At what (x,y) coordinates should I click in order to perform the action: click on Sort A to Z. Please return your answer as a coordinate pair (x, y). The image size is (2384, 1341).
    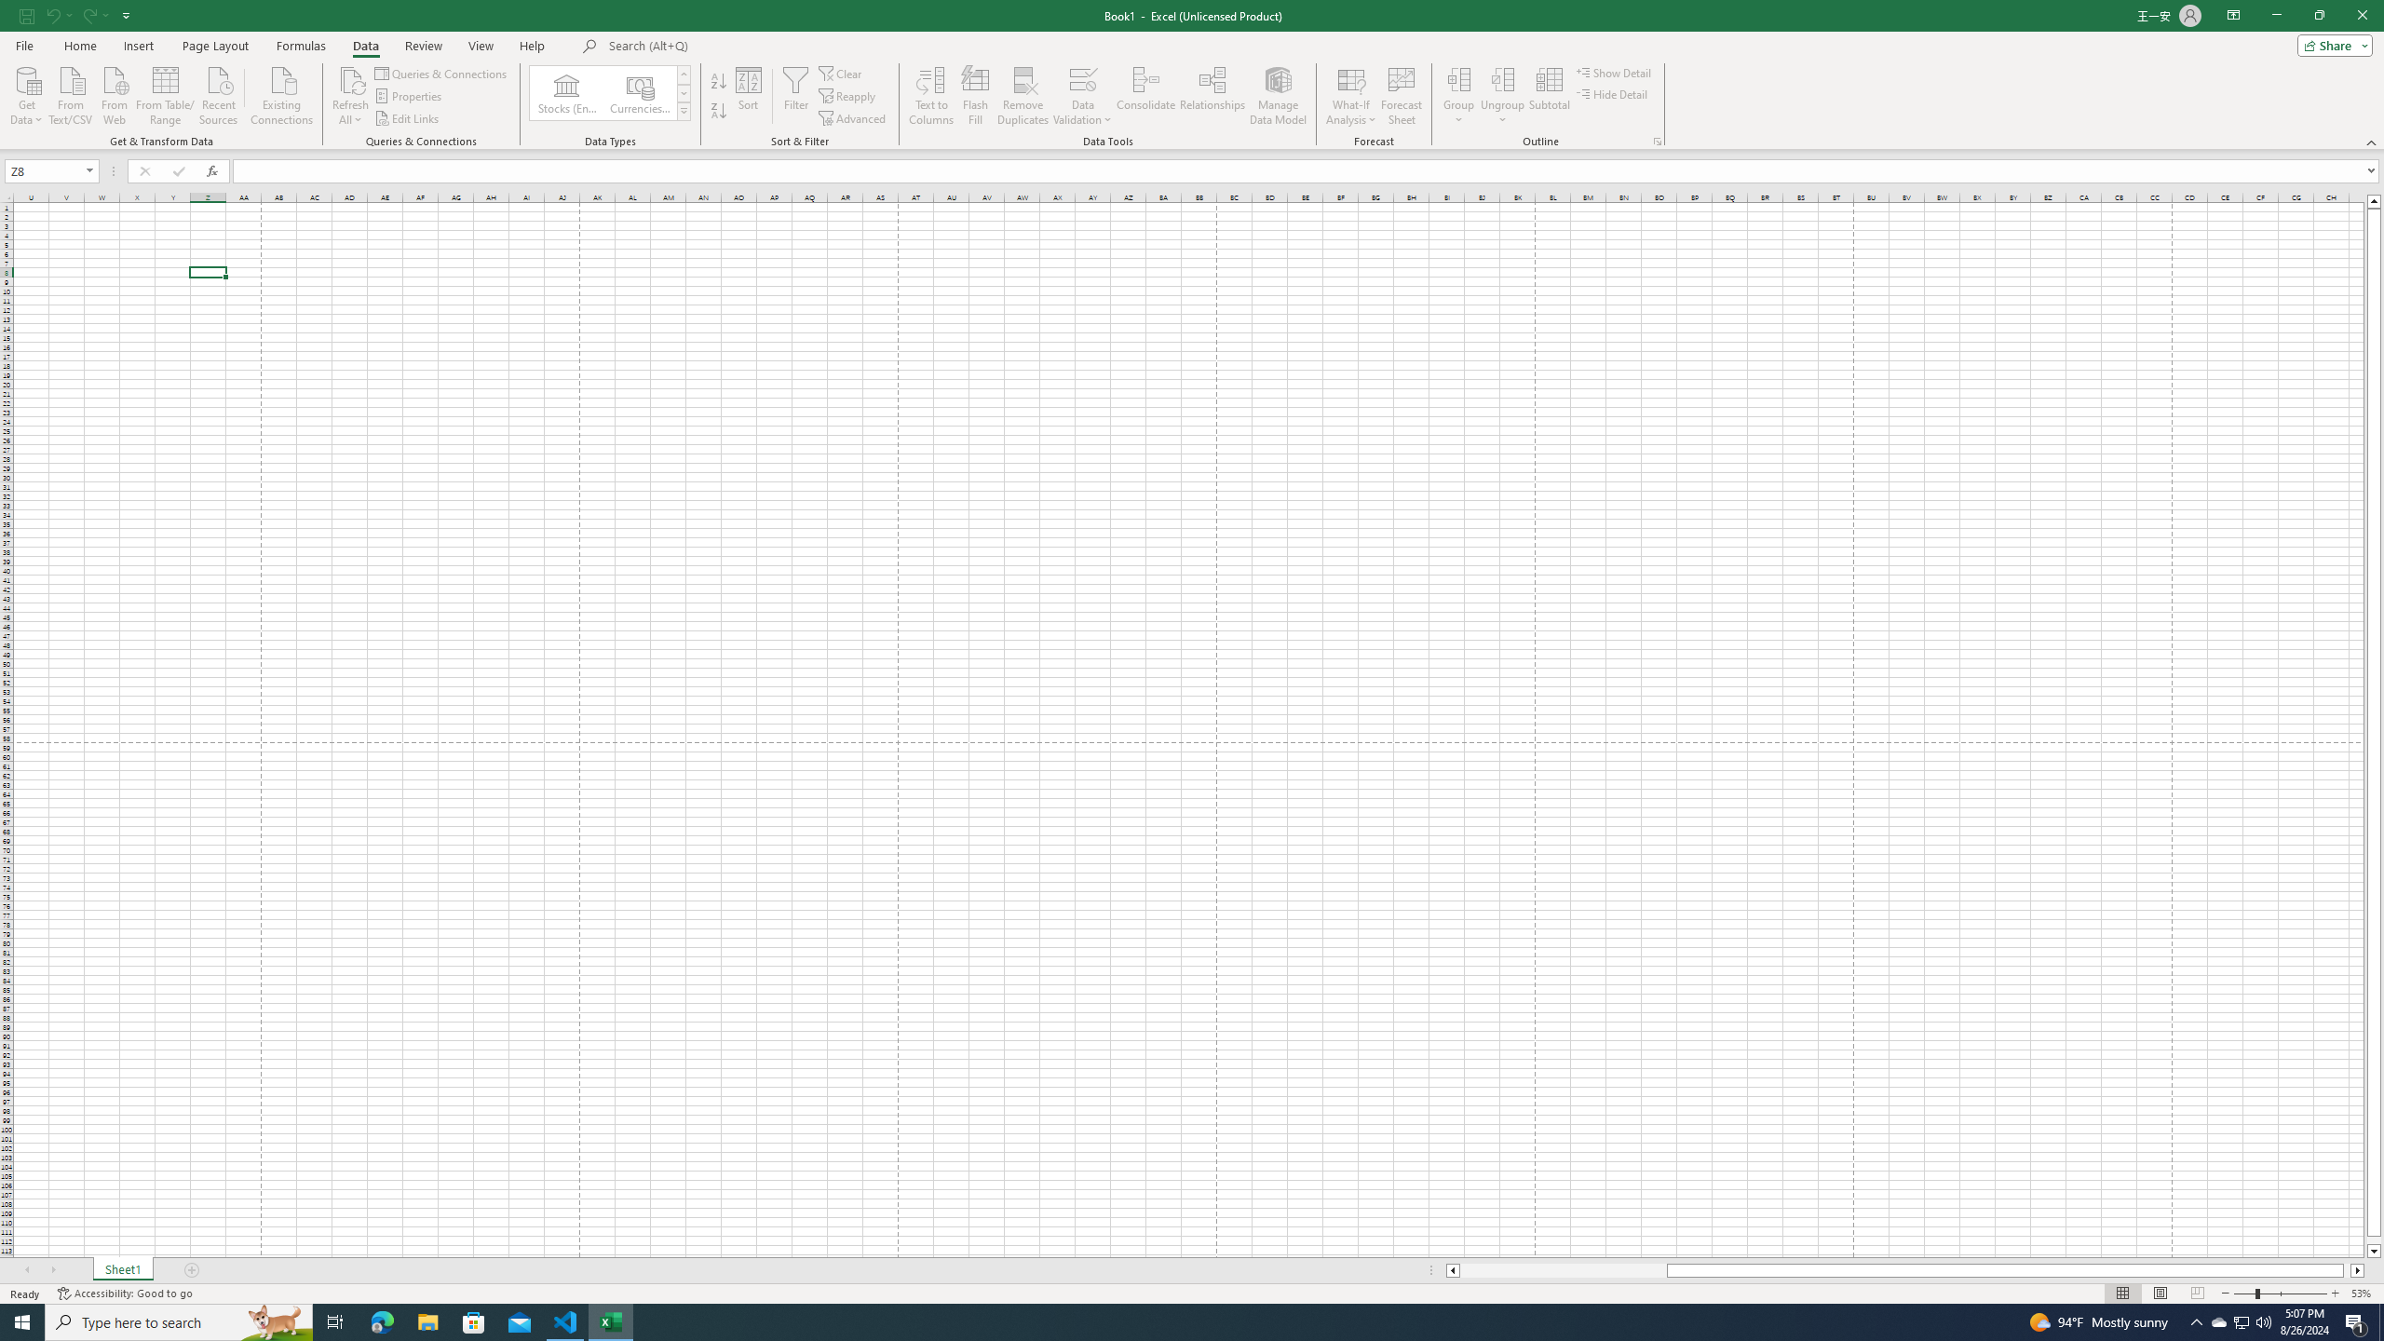
    Looking at the image, I should click on (719, 82).